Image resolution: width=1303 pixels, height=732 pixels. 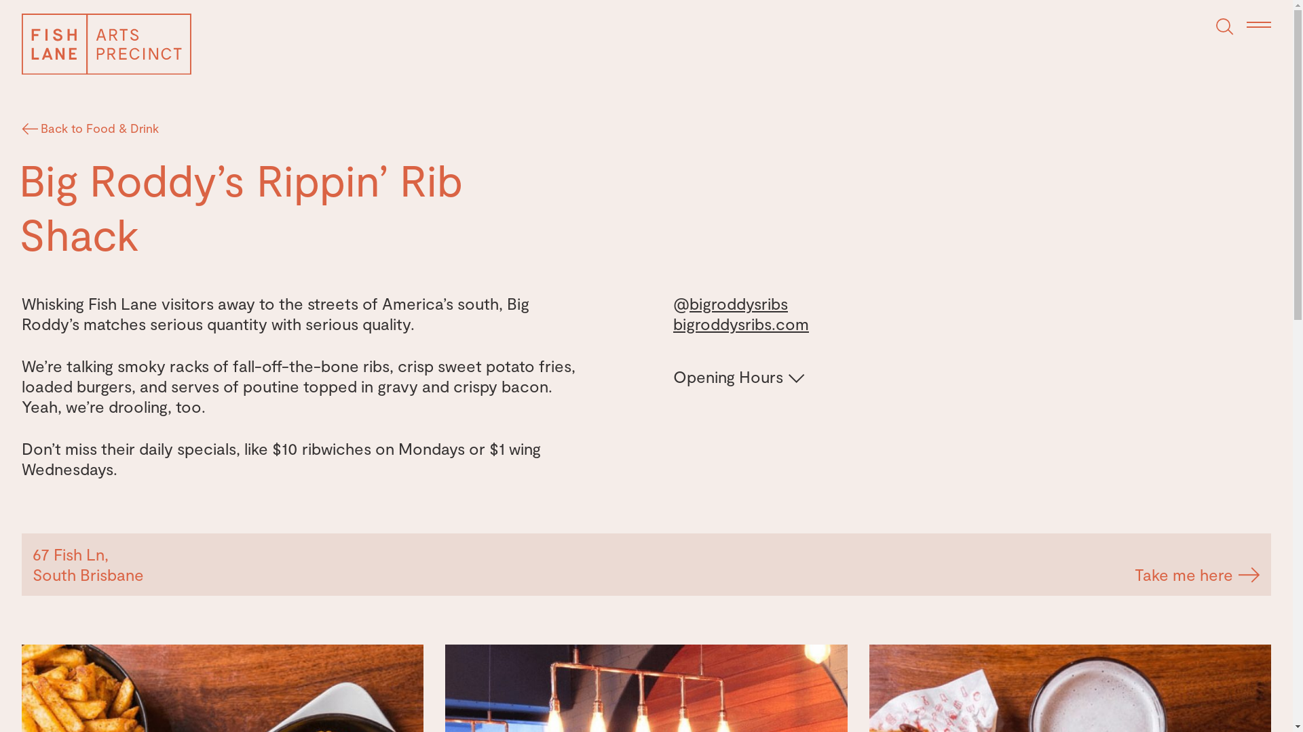 What do you see at coordinates (1225, 27) in the screenshot?
I see `Search` at bounding box center [1225, 27].